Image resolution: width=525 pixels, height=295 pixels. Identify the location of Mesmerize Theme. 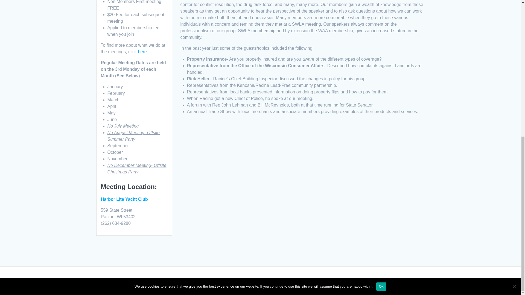
(319, 281).